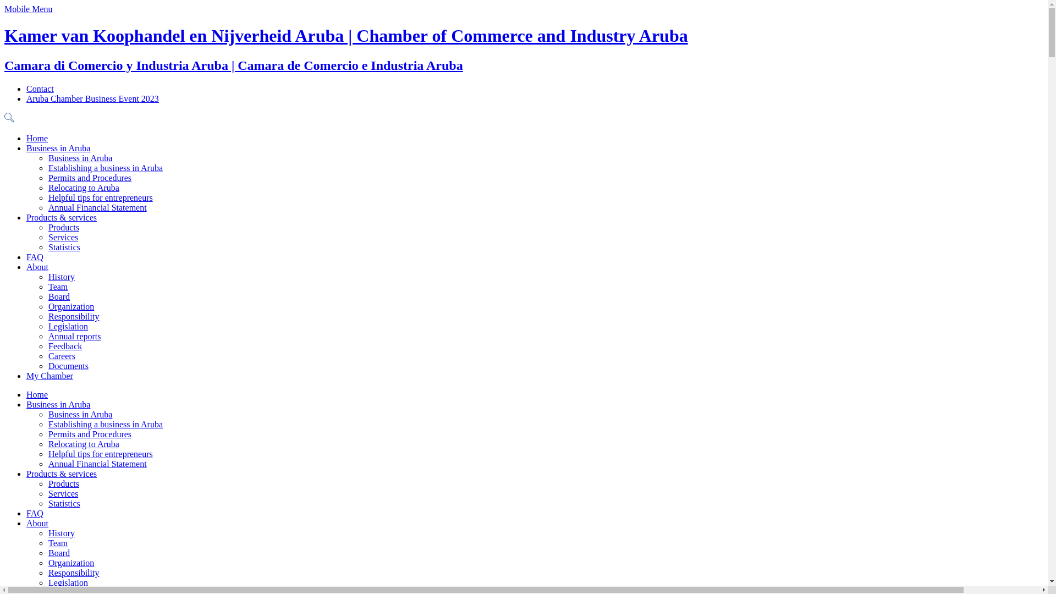  What do you see at coordinates (58, 405) in the screenshot?
I see `Business in Aruba` at bounding box center [58, 405].